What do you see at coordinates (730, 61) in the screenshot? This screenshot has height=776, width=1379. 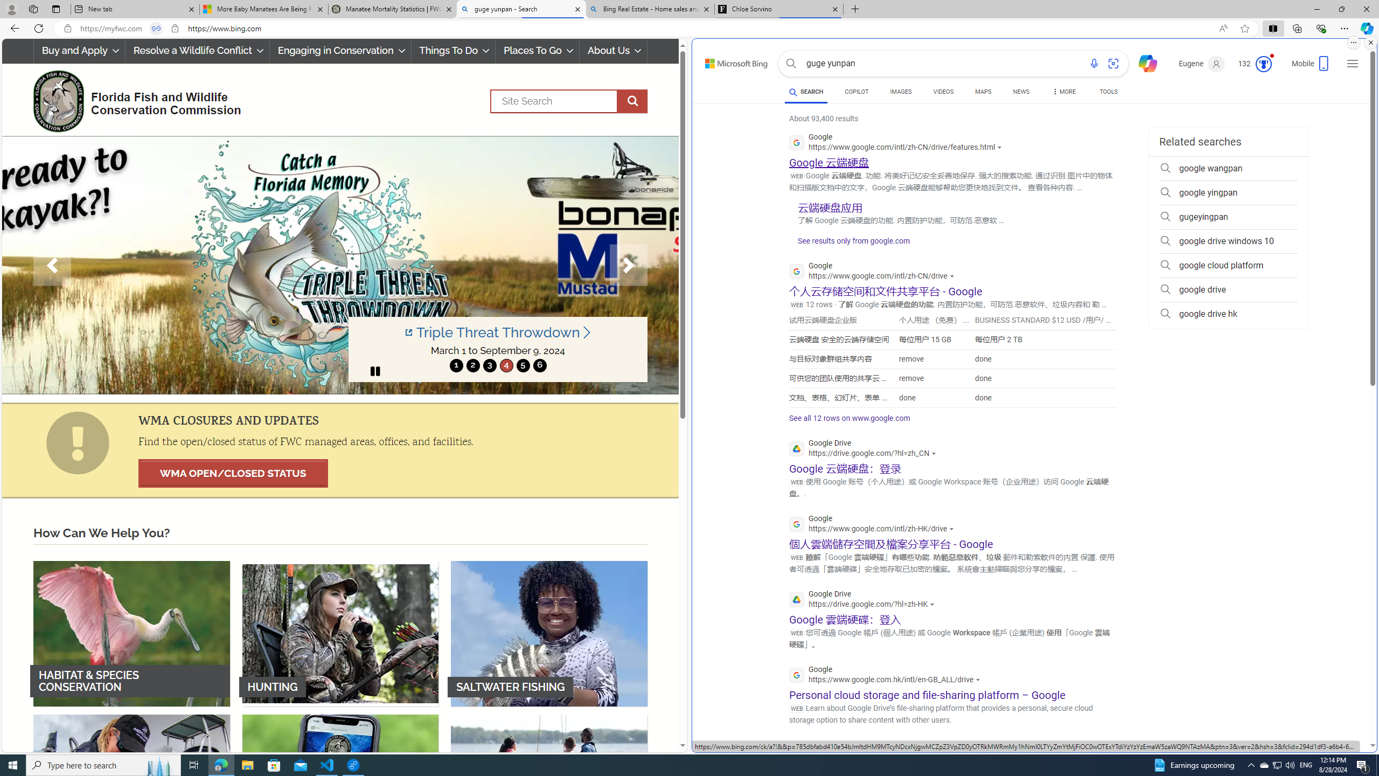 I see `Back to Bing search` at bounding box center [730, 61].